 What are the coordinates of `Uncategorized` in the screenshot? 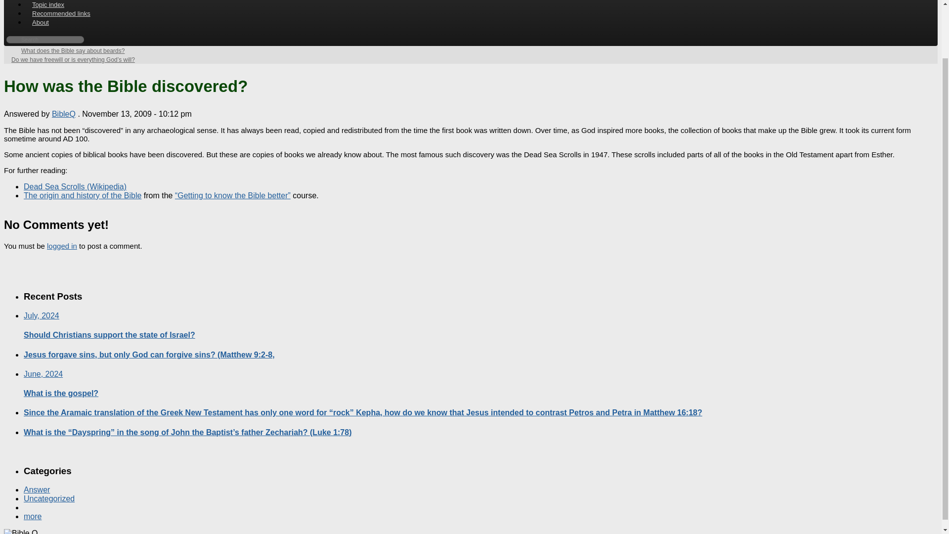 It's located at (49, 498).